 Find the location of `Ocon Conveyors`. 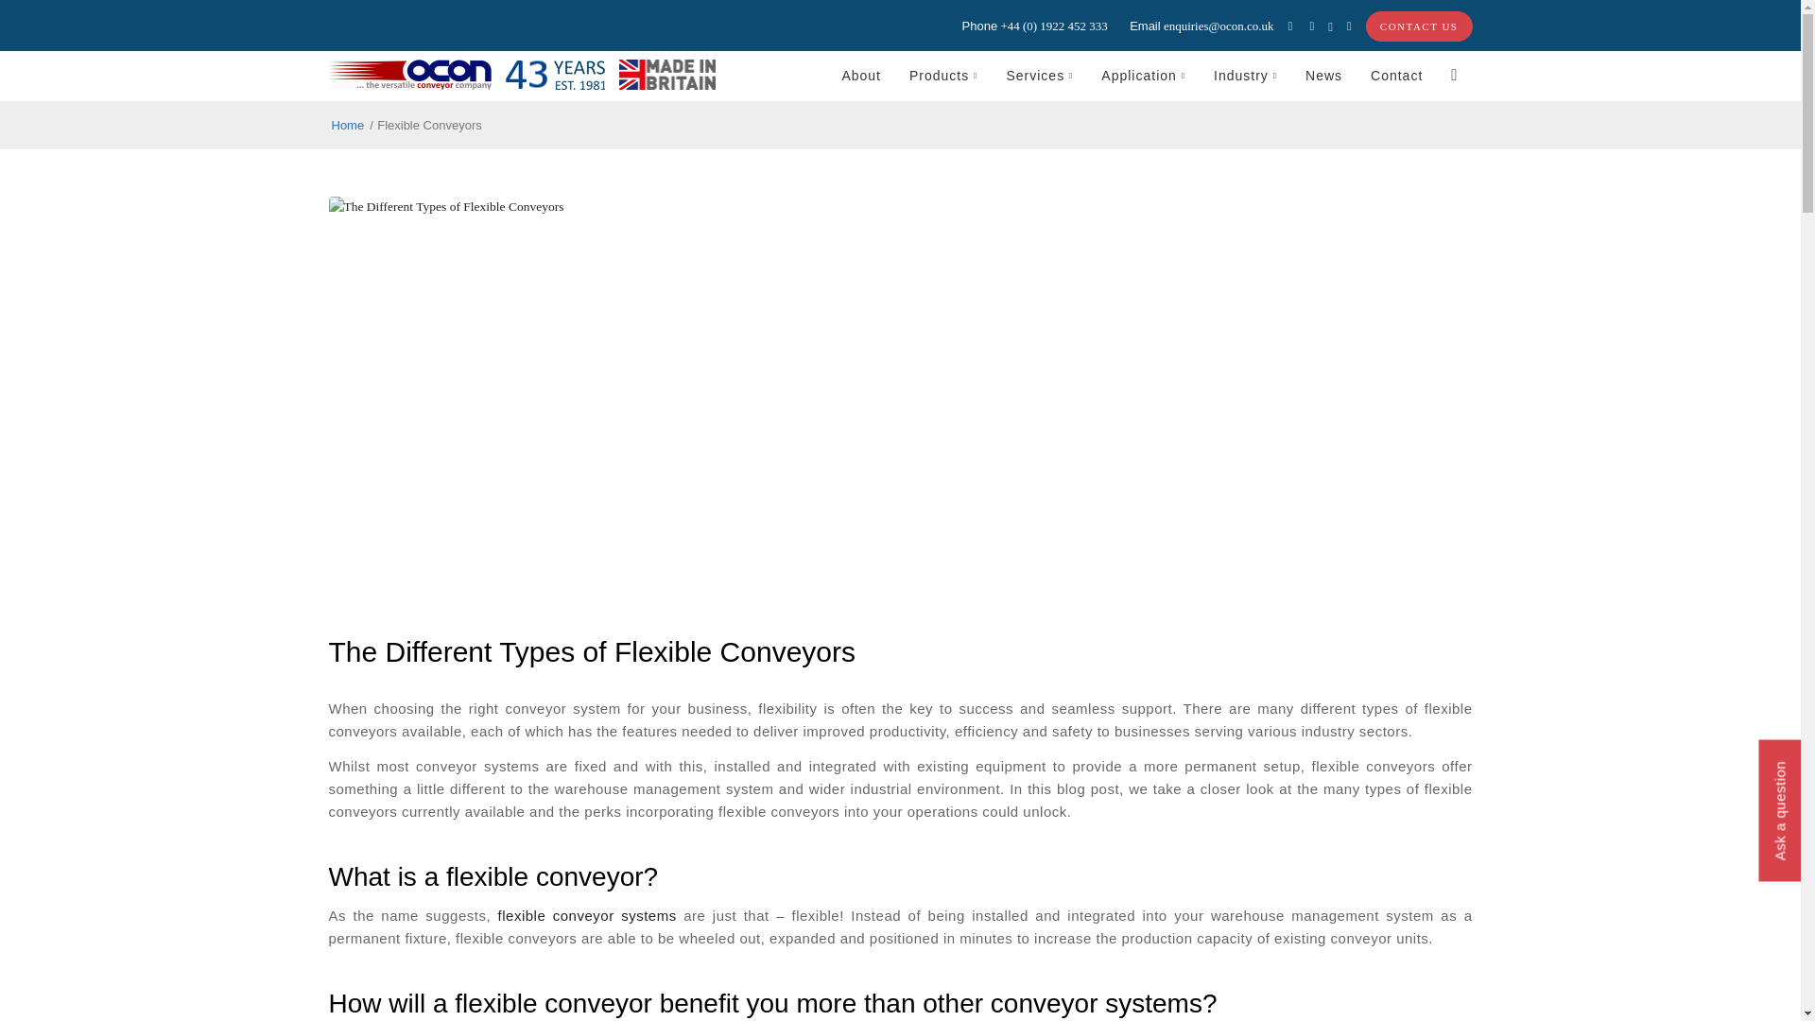

Ocon Conveyors is located at coordinates (348, 125).